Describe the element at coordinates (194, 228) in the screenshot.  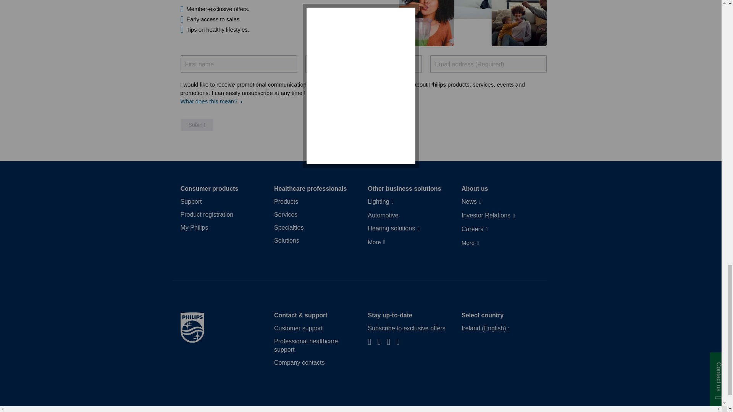
I see `My Philips` at that location.